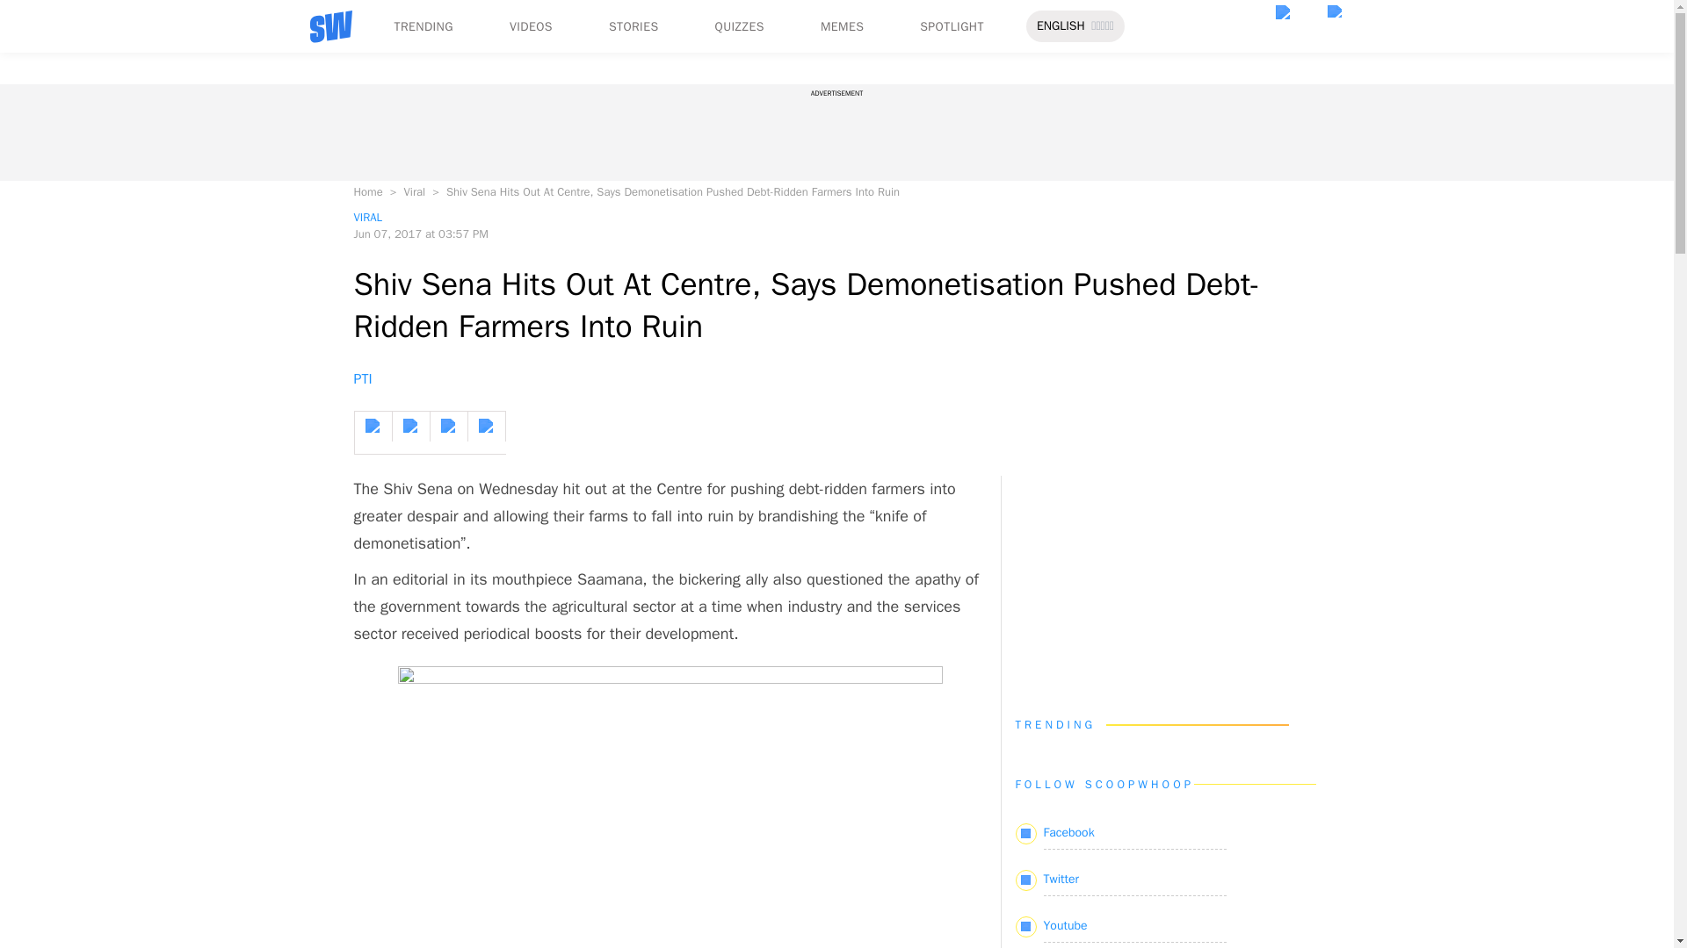  Describe the element at coordinates (740, 26) in the screenshot. I see `QUIZZES` at that location.